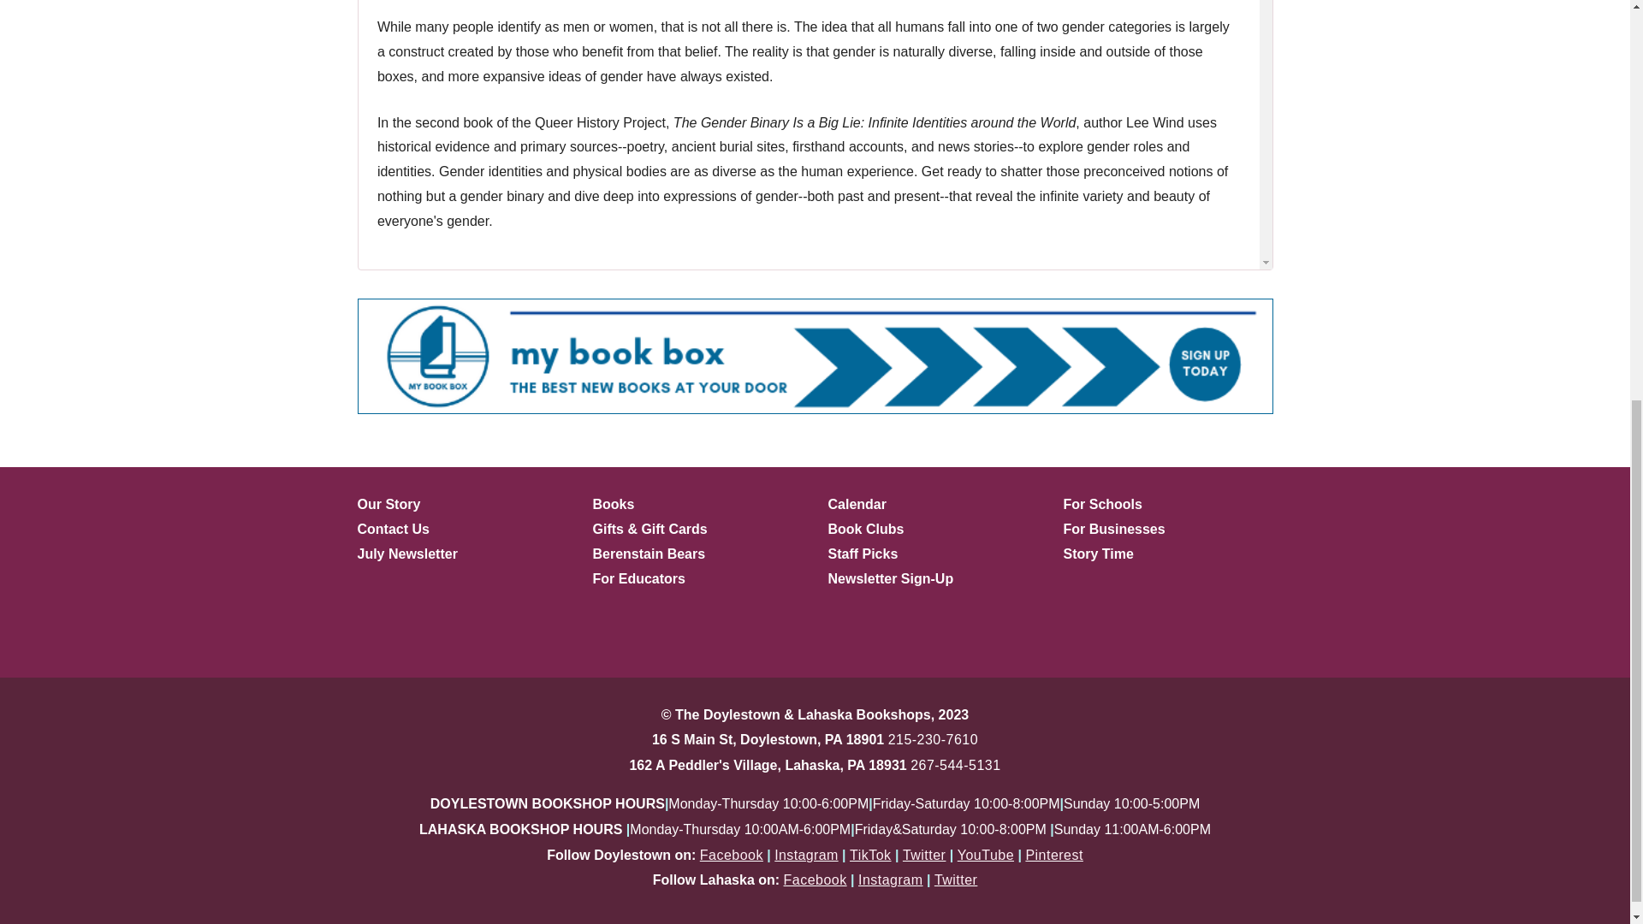 Image resolution: width=1643 pixels, height=924 pixels. What do you see at coordinates (933, 739) in the screenshot?
I see `215-230-7610` at bounding box center [933, 739].